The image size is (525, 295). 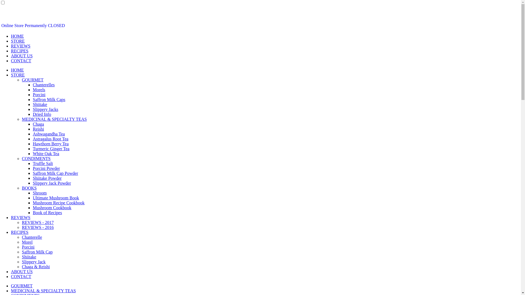 What do you see at coordinates (21, 61) in the screenshot?
I see `CONTACT` at bounding box center [21, 61].